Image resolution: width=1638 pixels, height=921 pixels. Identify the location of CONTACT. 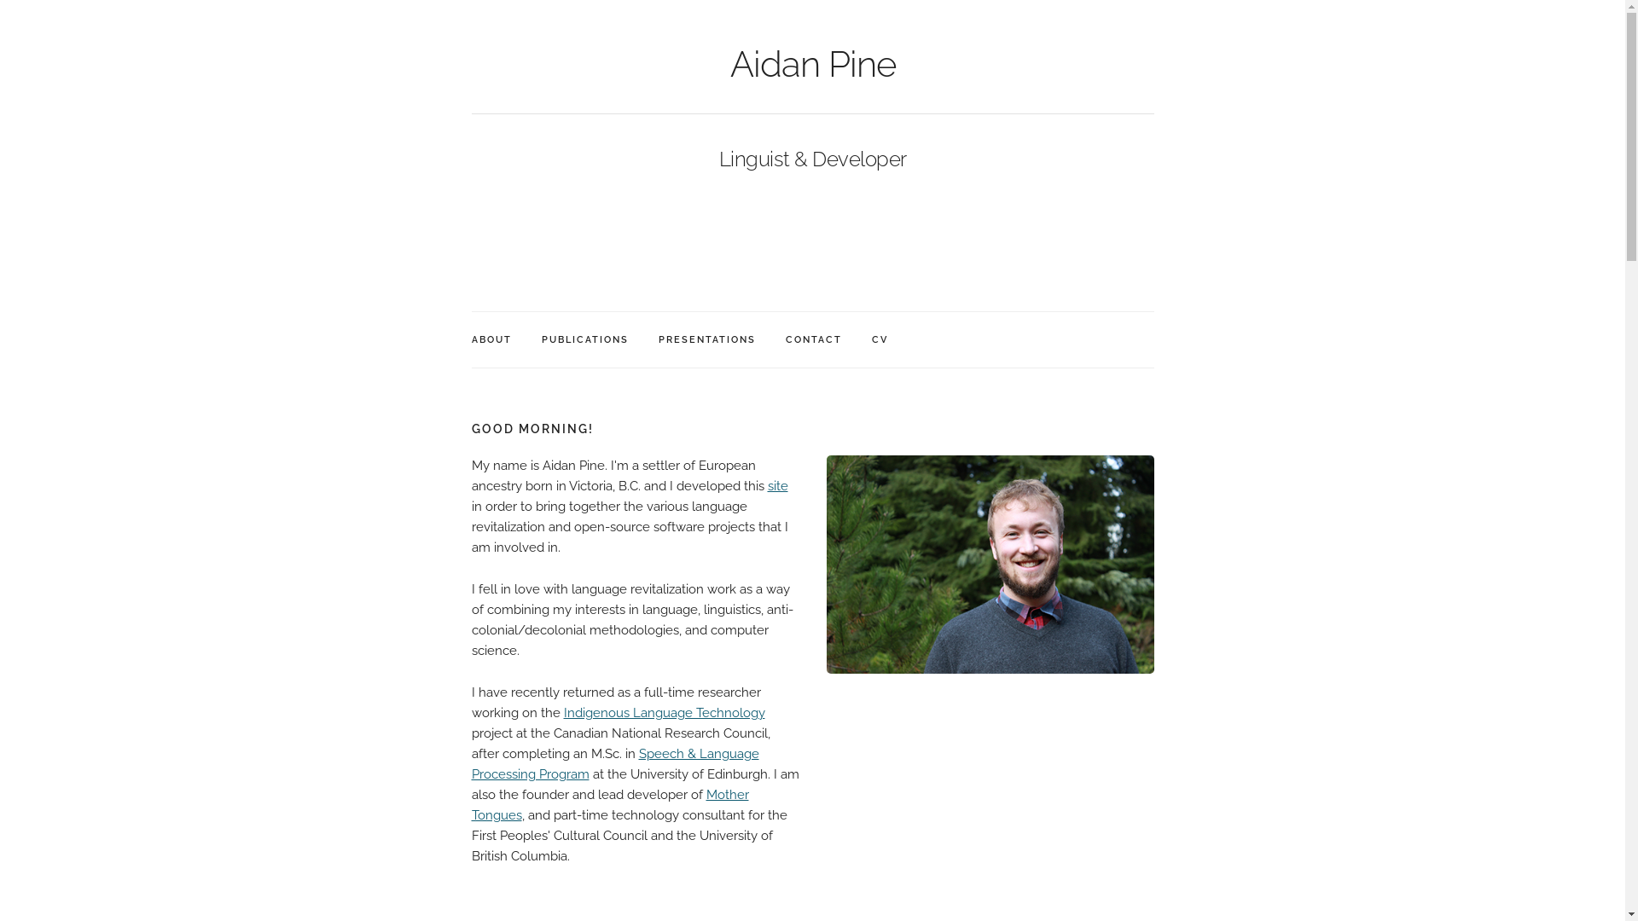
(813, 339).